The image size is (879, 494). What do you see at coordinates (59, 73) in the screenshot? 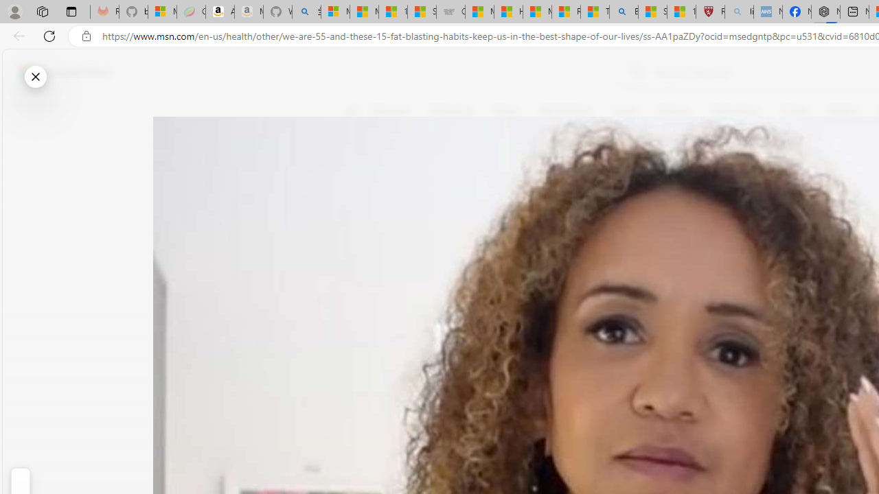
I see `Skip to content` at bounding box center [59, 73].